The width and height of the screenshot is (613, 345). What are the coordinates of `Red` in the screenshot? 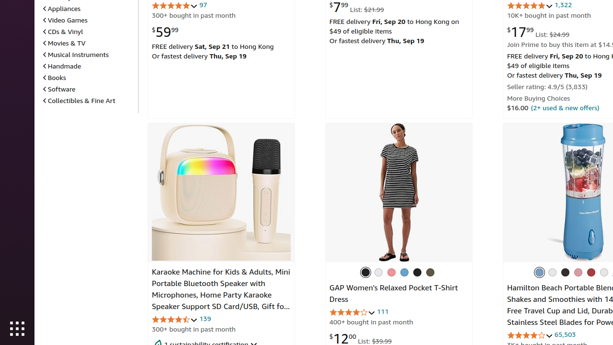 It's located at (591, 272).